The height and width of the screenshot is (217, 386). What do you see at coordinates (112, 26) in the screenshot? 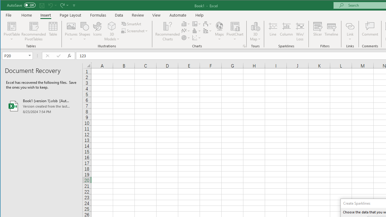
I see `3D Models` at bounding box center [112, 26].